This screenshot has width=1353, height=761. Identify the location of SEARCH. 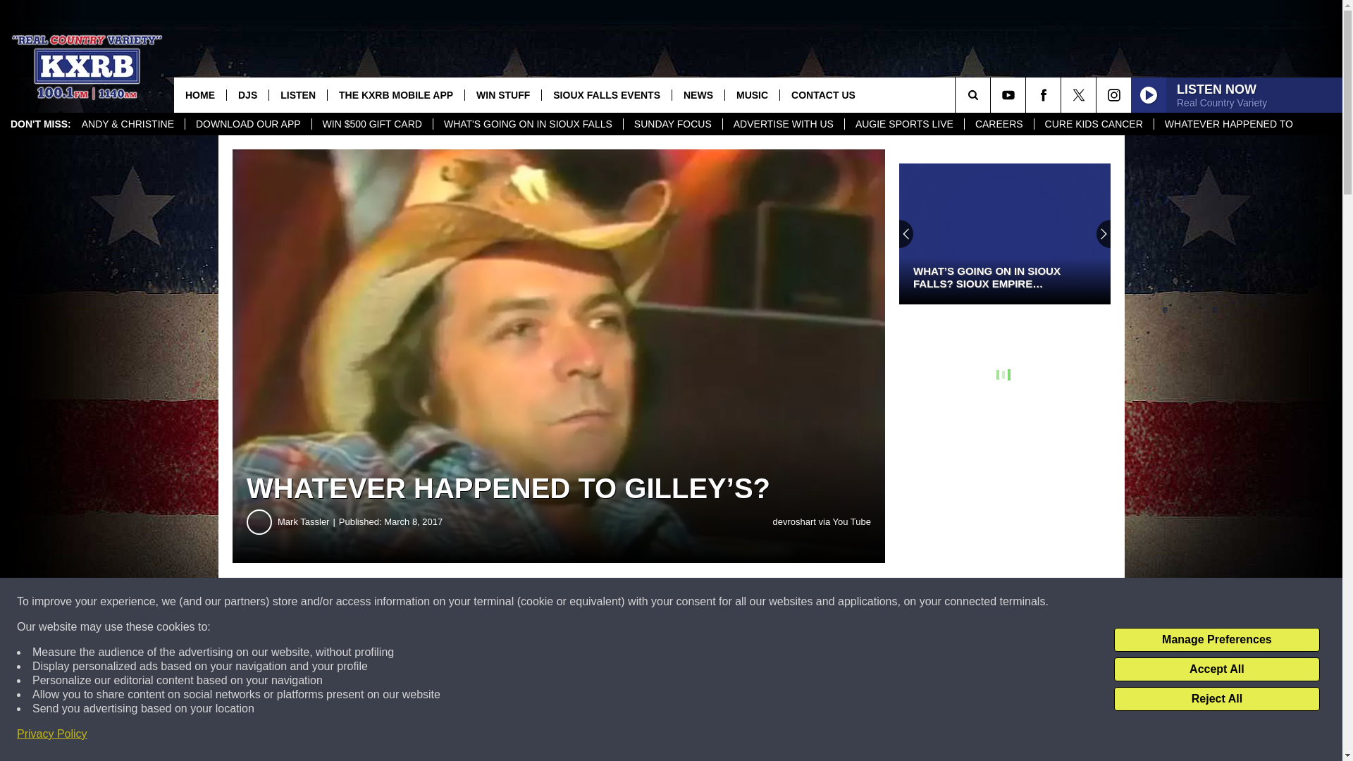
(992, 94).